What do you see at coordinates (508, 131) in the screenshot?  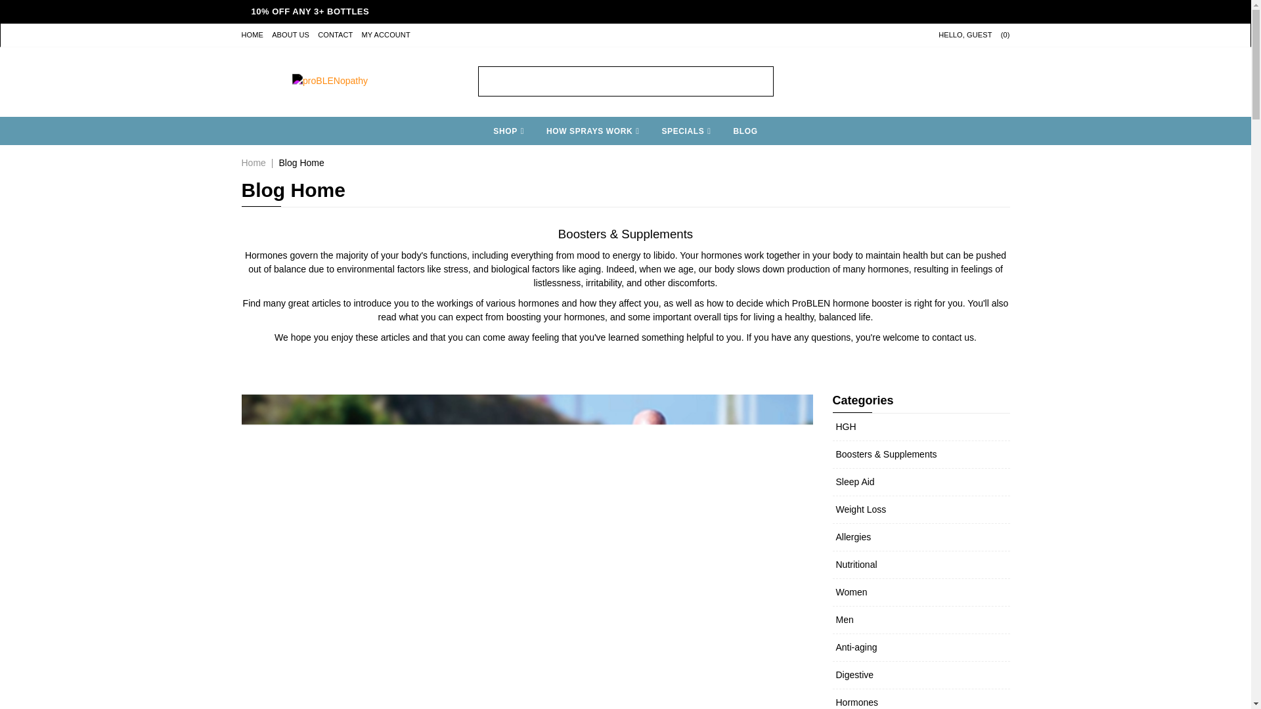 I see `SHOP` at bounding box center [508, 131].